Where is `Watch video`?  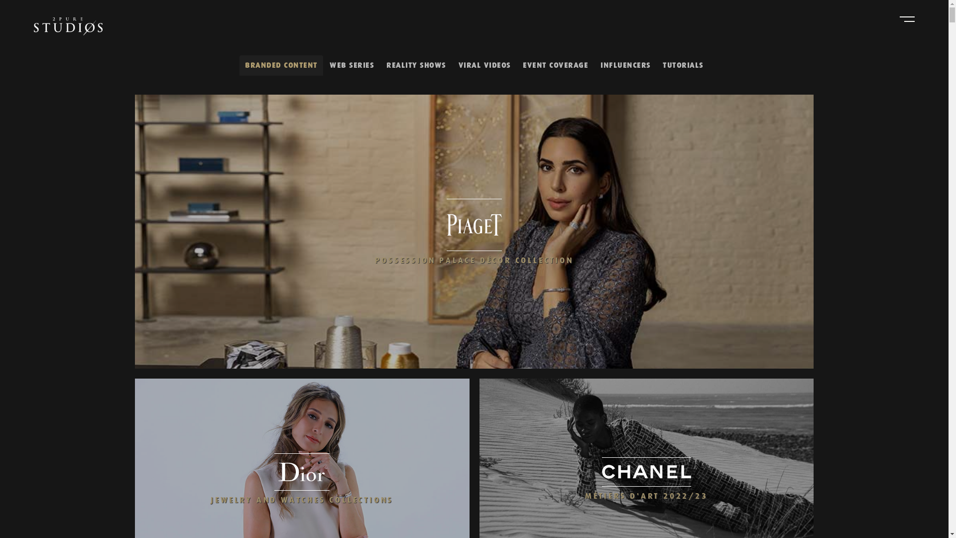 Watch video is located at coordinates (474, 232).